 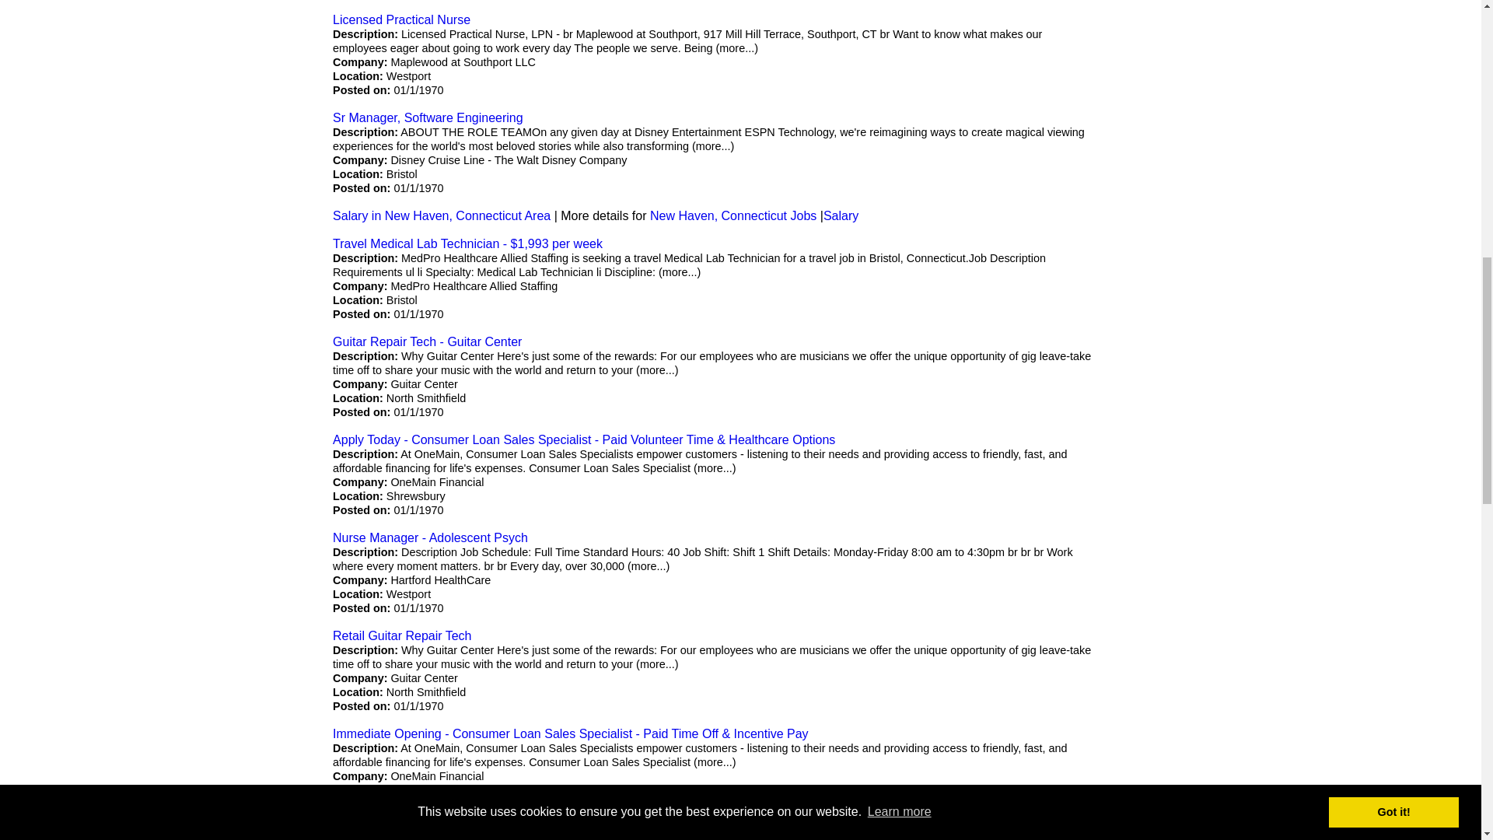 What do you see at coordinates (402, 635) in the screenshot?
I see `Retail Guitar Repair Tech` at bounding box center [402, 635].